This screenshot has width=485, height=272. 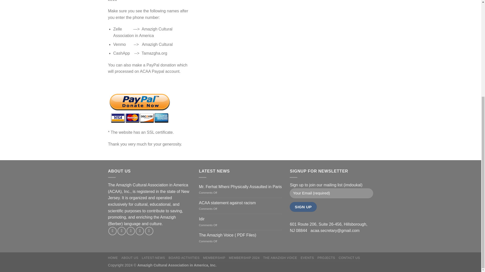 What do you see at coordinates (139, 105) in the screenshot?
I see `PayPal - The safer, easier way to pay online!` at bounding box center [139, 105].